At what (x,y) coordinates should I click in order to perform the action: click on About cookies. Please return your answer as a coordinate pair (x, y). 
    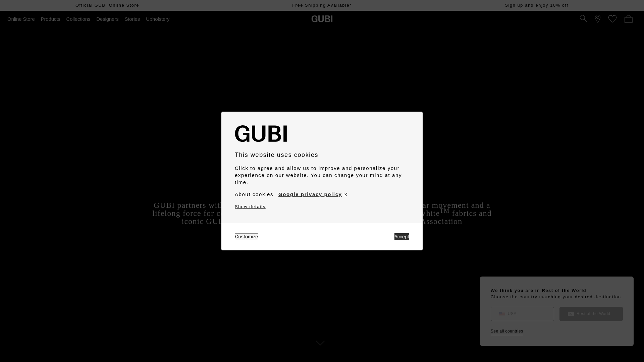
    Looking at the image, I should click on (254, 194).